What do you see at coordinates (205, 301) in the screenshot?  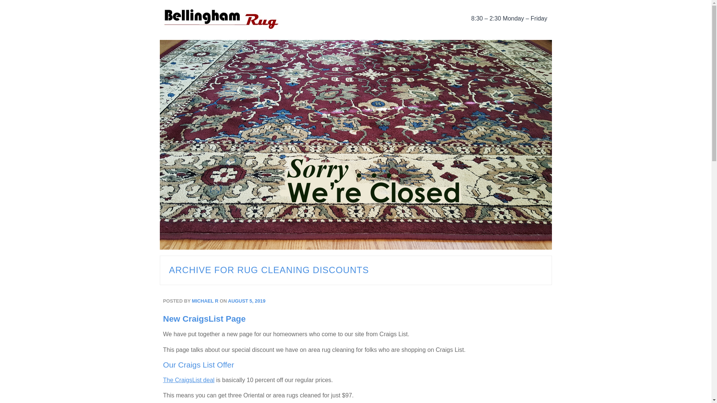 I see `Michael R` at bounding box center [205, 301].